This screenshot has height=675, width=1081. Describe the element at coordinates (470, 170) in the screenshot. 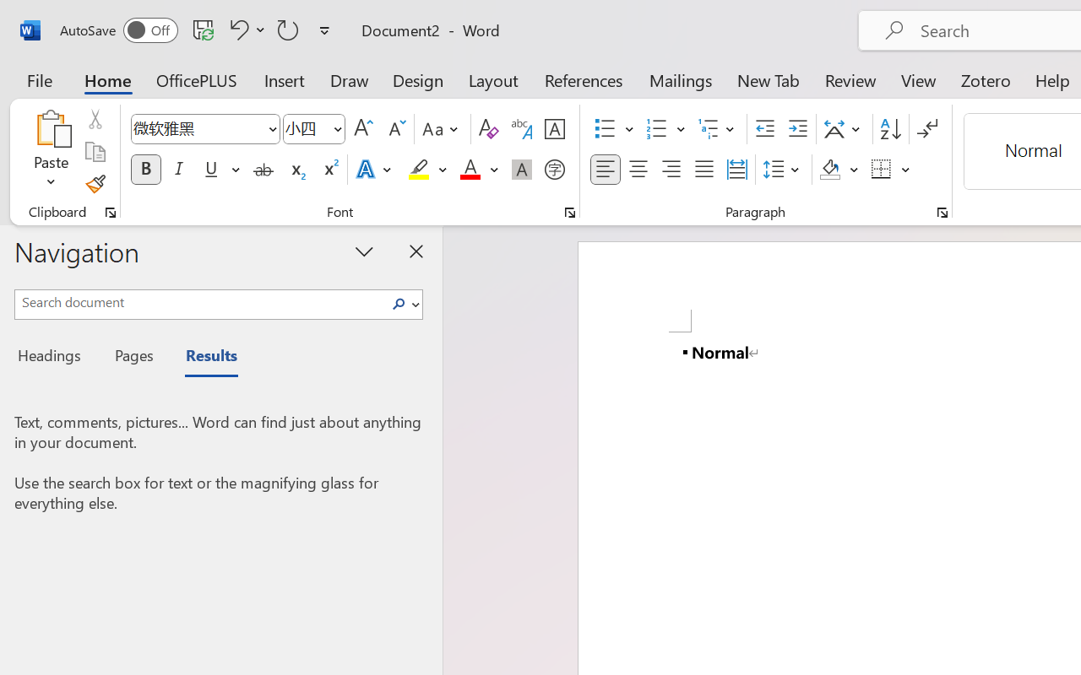

I see `Font Color Red` at that location.